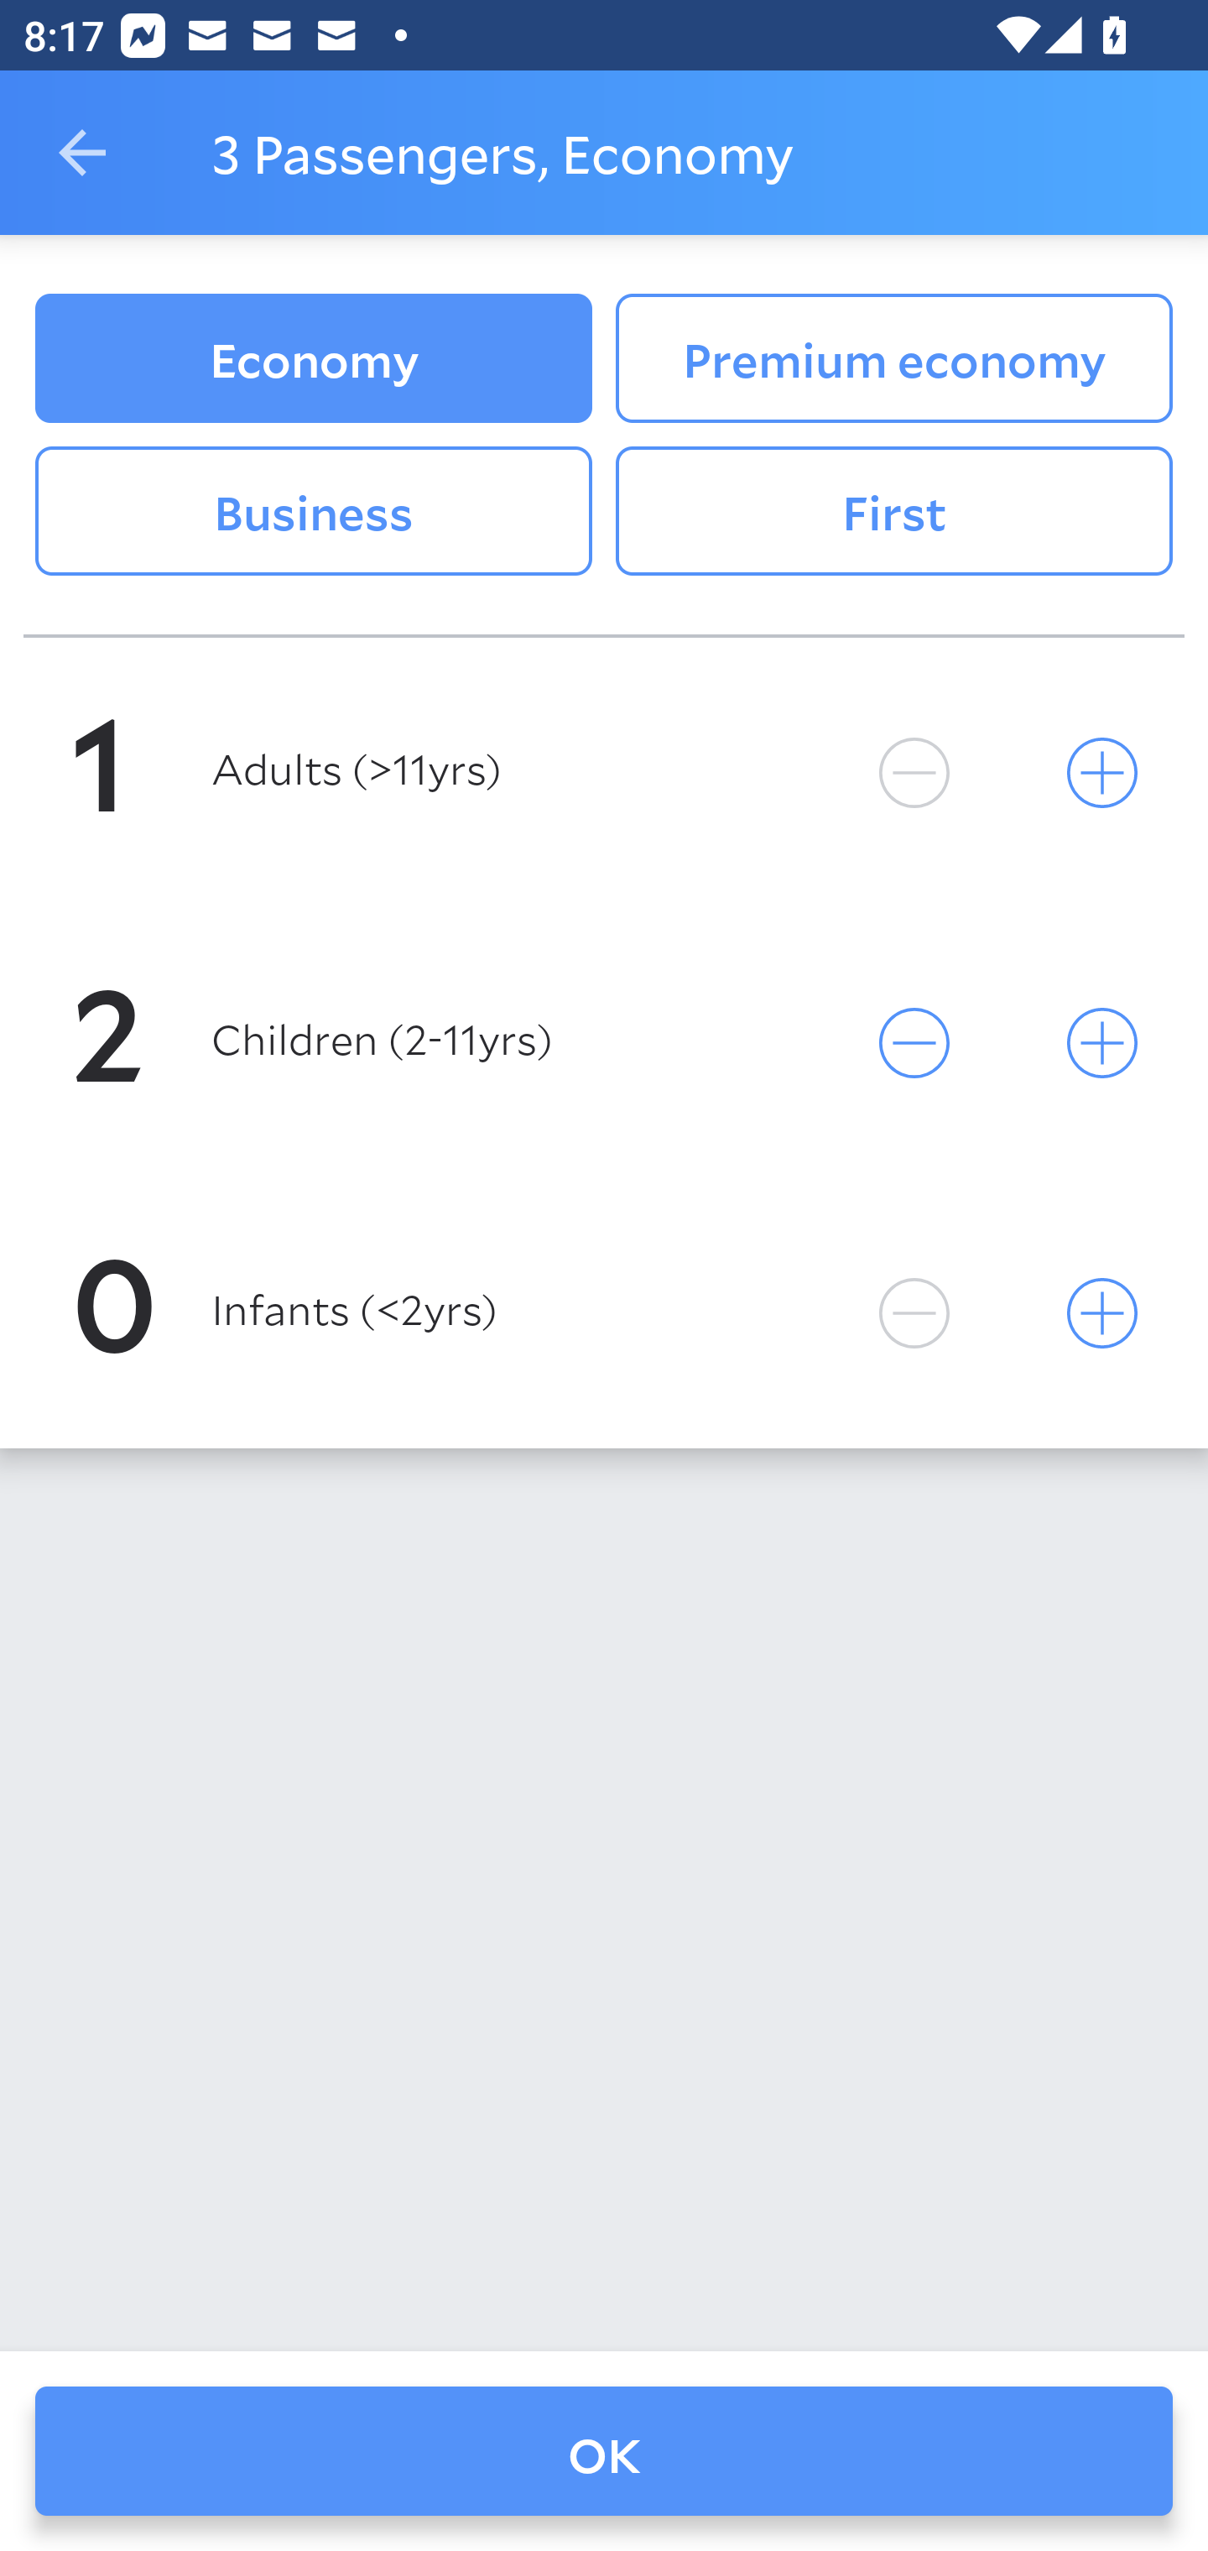 The height and width of the screenshot is (2551, 1208). Describe the element at coordinates (82, 153) in the screenshot. I see `Navigate up` at that location.